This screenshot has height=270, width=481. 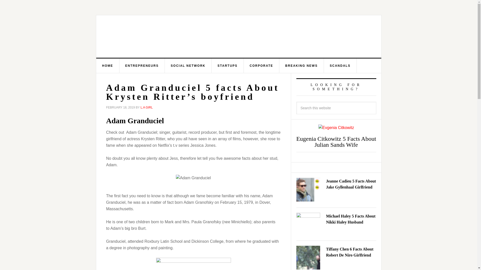 I want to click on Michael Haley 5 Facts About Nikki Haley Husband, so click(x=351, y=219).